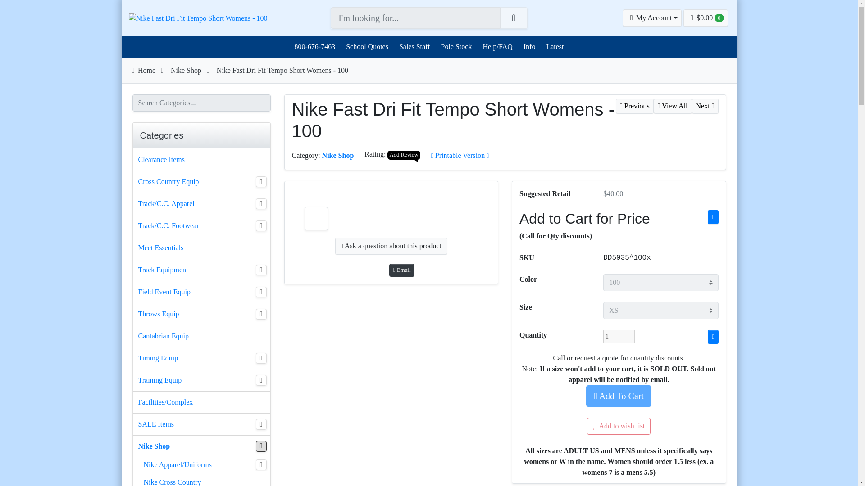 The height and width of the screenshot is (486, 865). What do you see at coordinates (198, 18) in the screenshot?
I see `Nike Fast Dri Fit Tempo Short Womens - 100` at bounding box center [198, 18].